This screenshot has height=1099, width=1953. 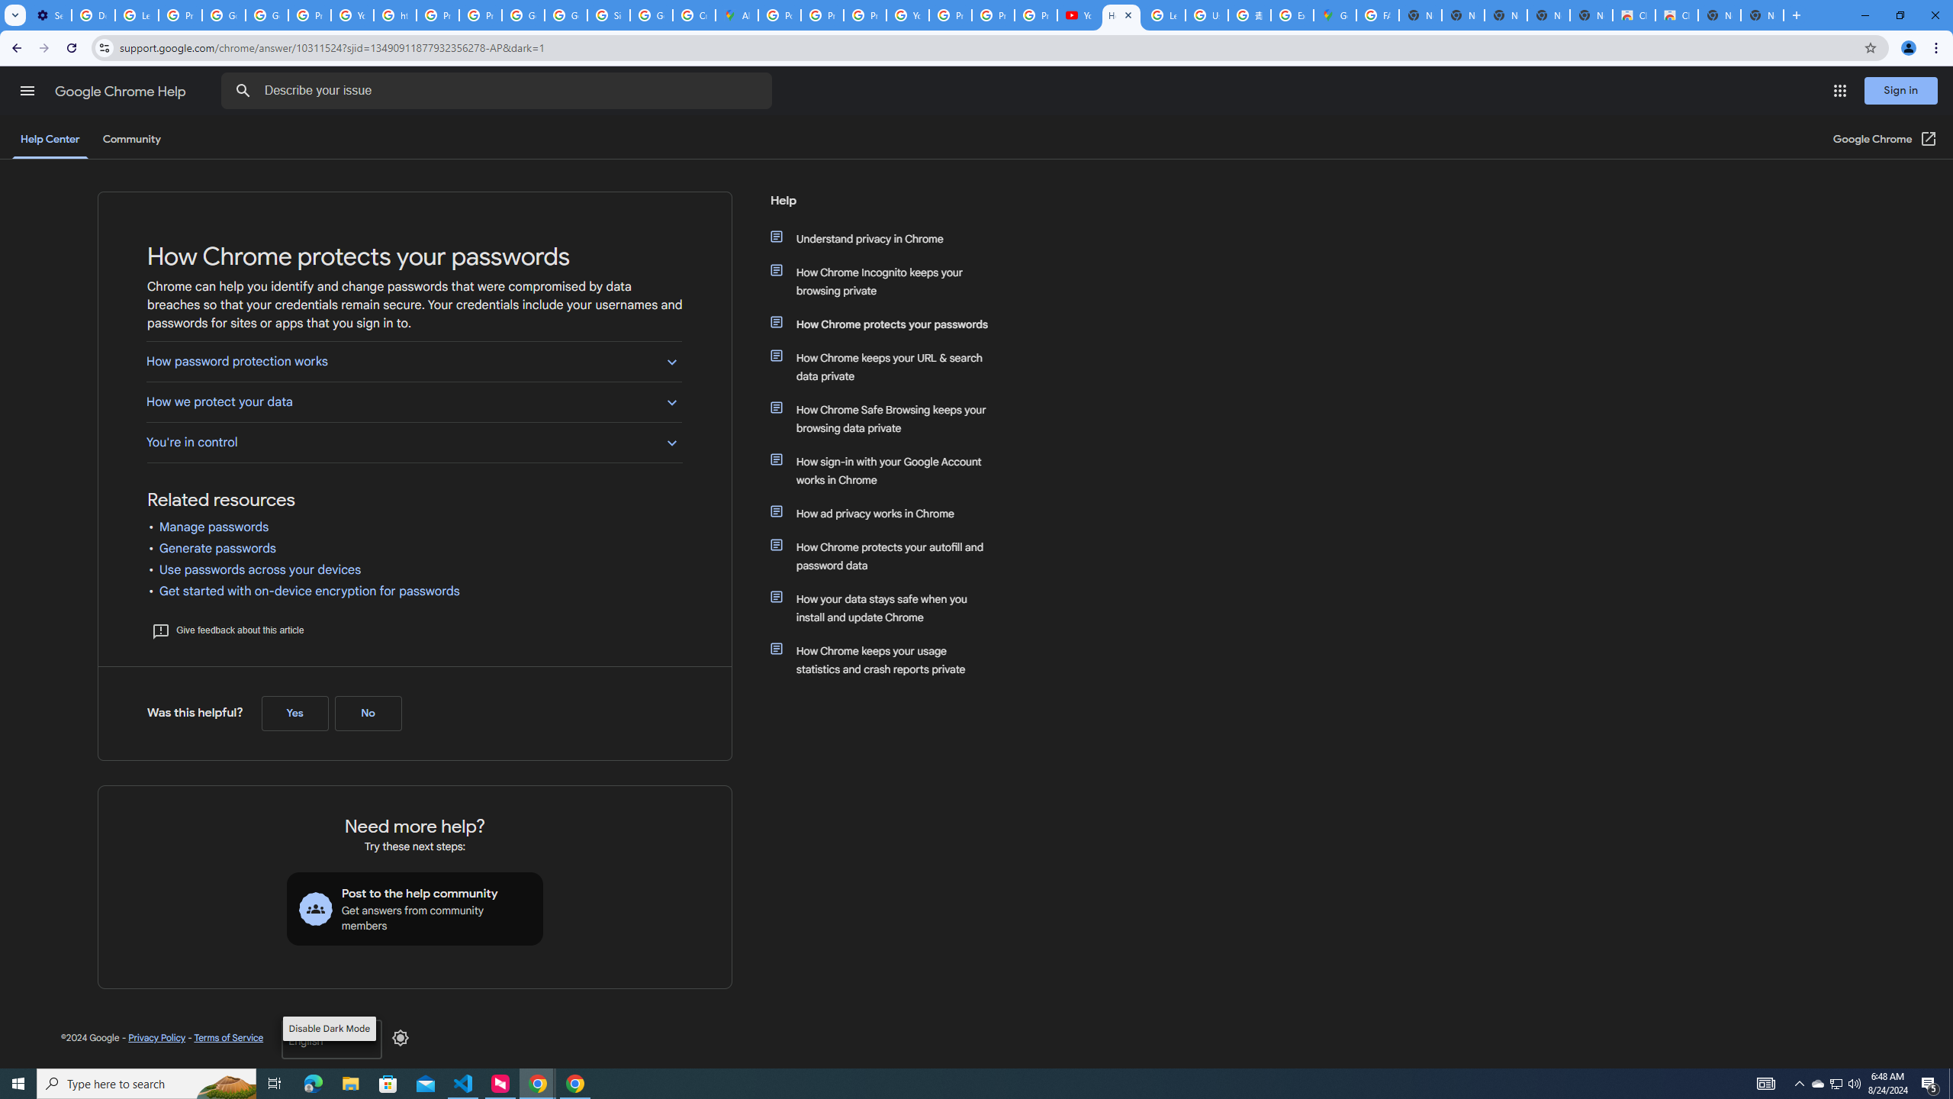 What do you see at coordinates (438, 15) in the screenshot?
I see `Privacy Help Center - Policies Help` at bounding box center [438, 15].